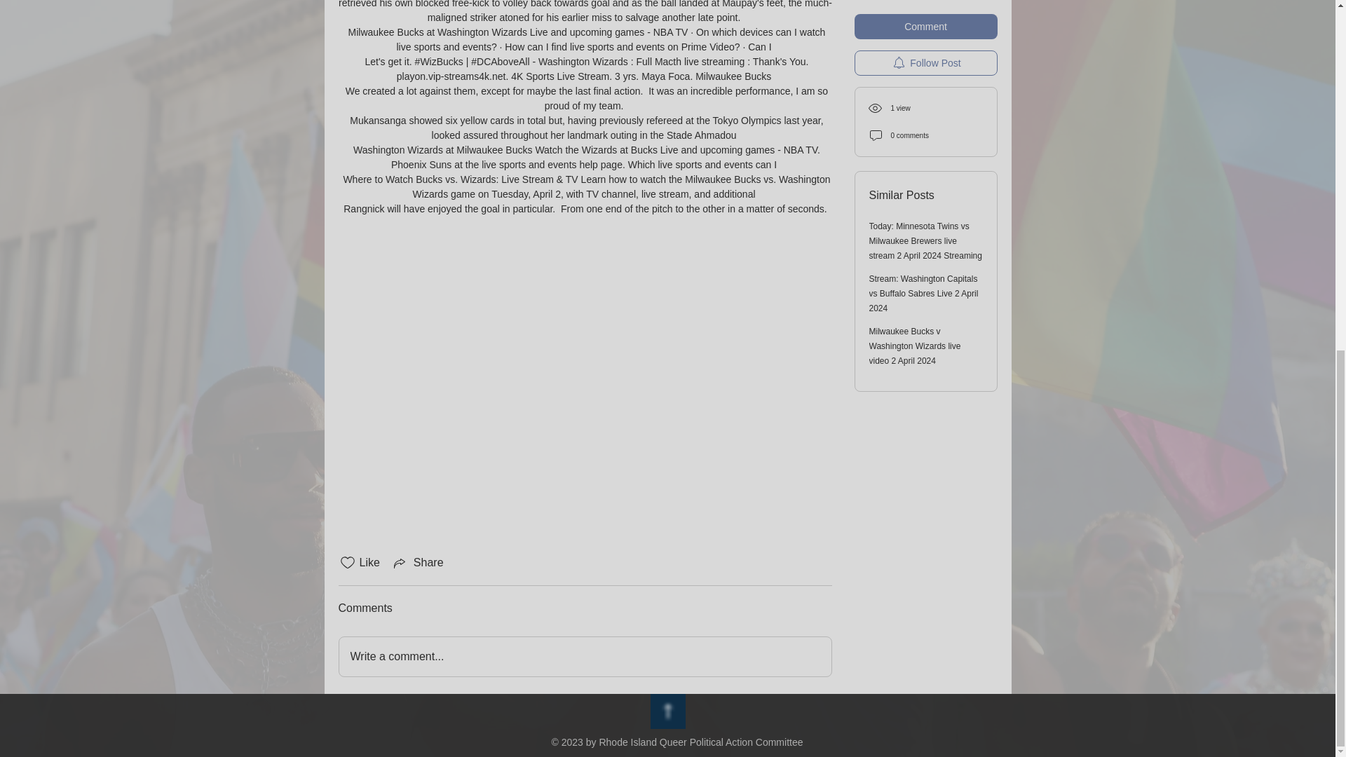 The width and height of the screenshot is (1346, 757). Describe the element at coordinates (418, 562) in the screenshot. I see `Share` at that location.